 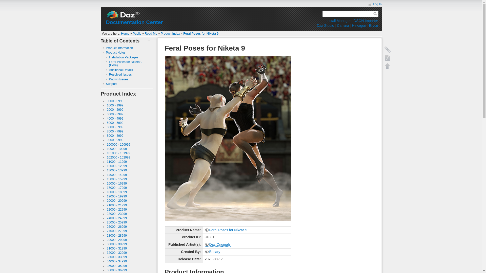 What do you see at coordinates (151, 34) in the screenshot?
I see `Read Me` at bounding box center [151, 34].